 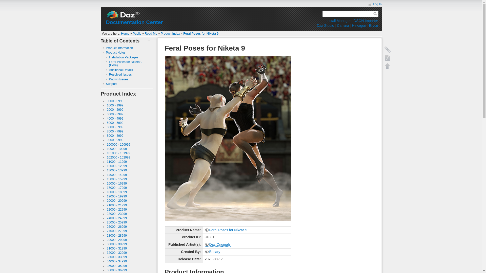 What do you see at coordinates (151, 34) in the screenshot?
I see `Read Me` at bounding box center [151, 34].